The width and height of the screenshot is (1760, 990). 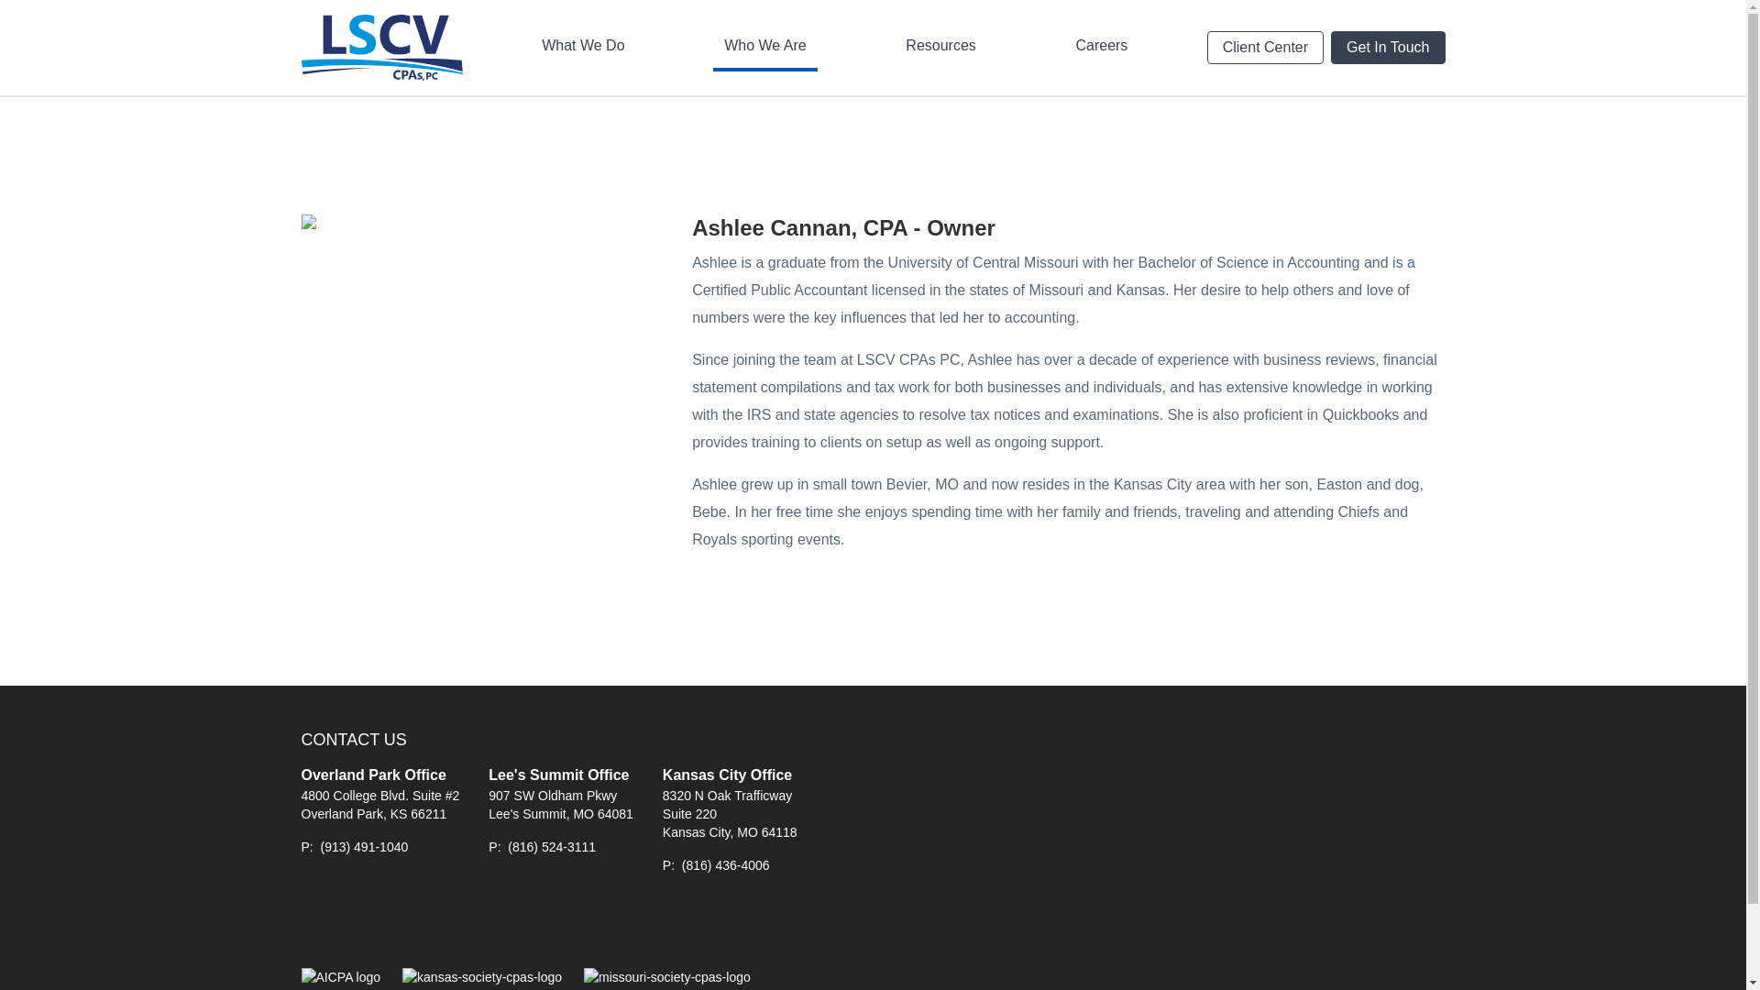 I want to click on Facebook, so click(x=318, y=921).